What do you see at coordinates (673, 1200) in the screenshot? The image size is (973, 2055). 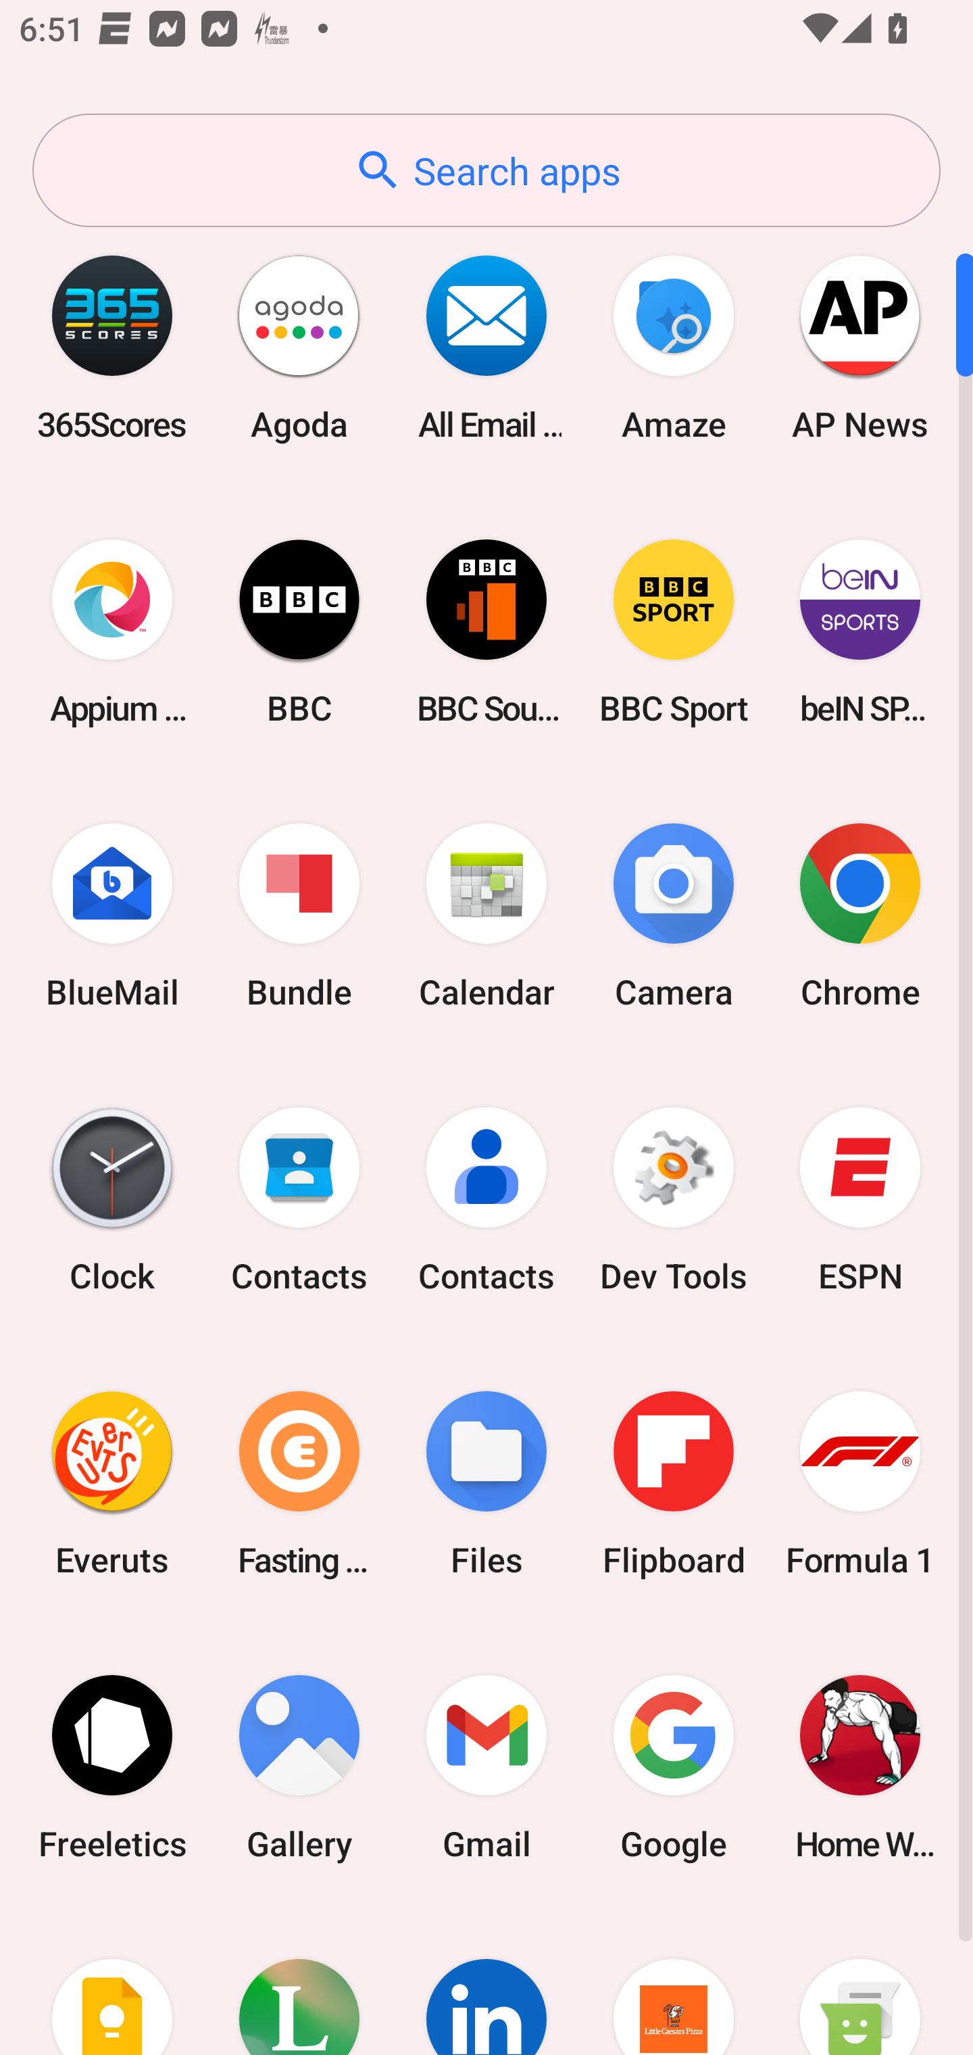 I see `Dev Tools` at bounding box center [673, 1200].